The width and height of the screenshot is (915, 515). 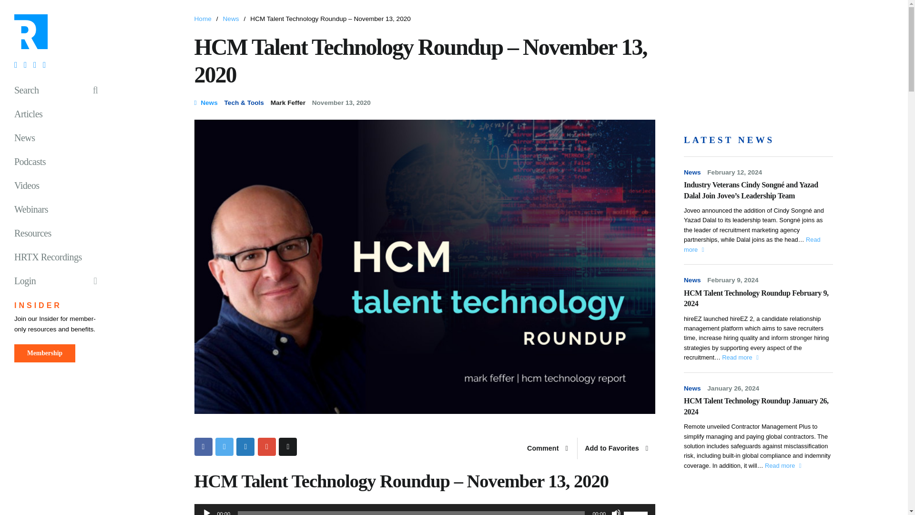 What do you see at coordinates (231, 19) in the screenshot?
I see `News` at bounding box center [231, 19].